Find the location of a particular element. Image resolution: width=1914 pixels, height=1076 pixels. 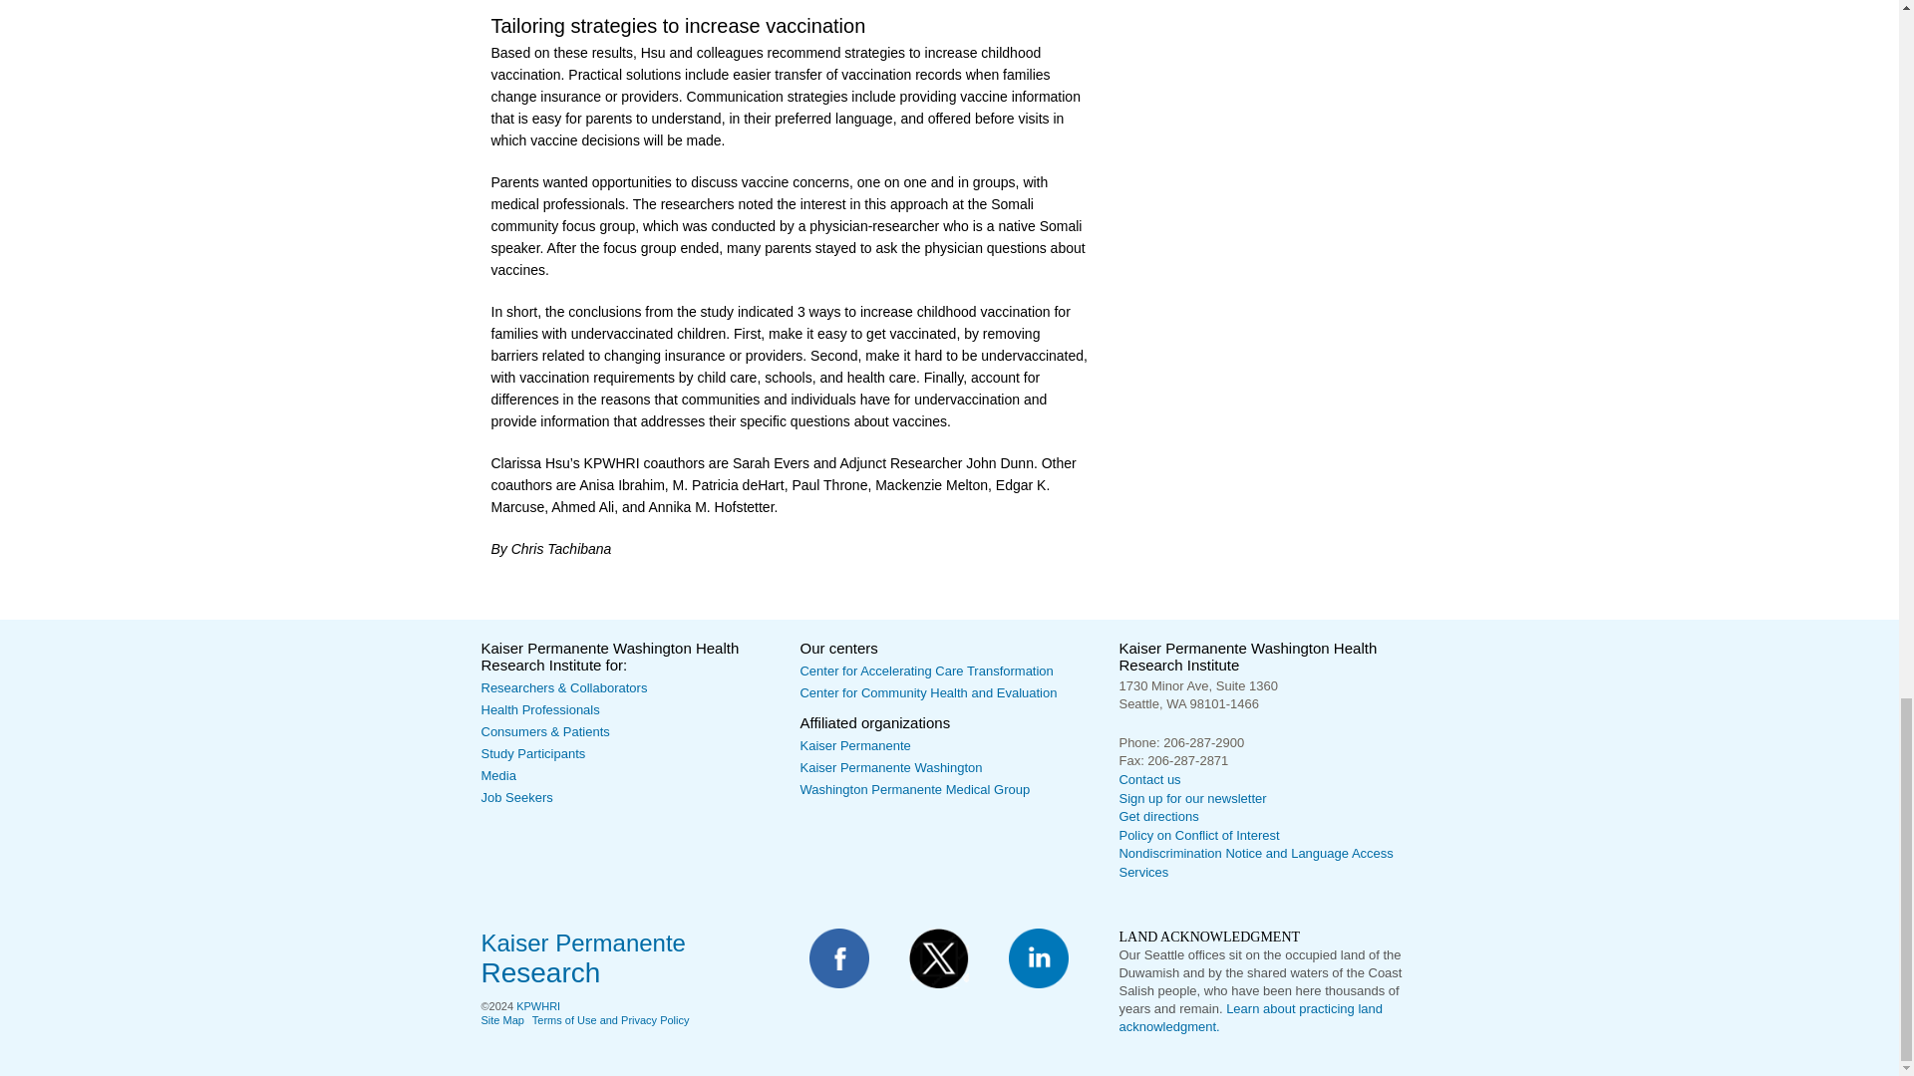

Directions to Research Institute is located at coordinates (1157, 817).